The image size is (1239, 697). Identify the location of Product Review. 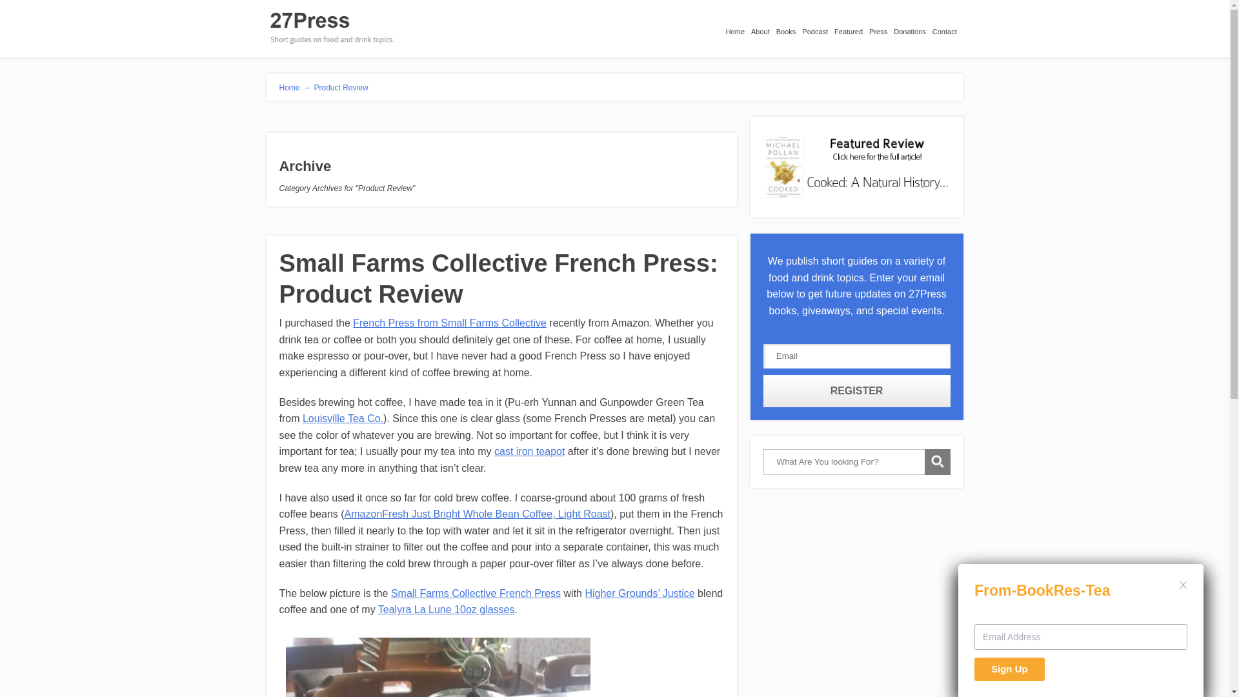
(341, 88).